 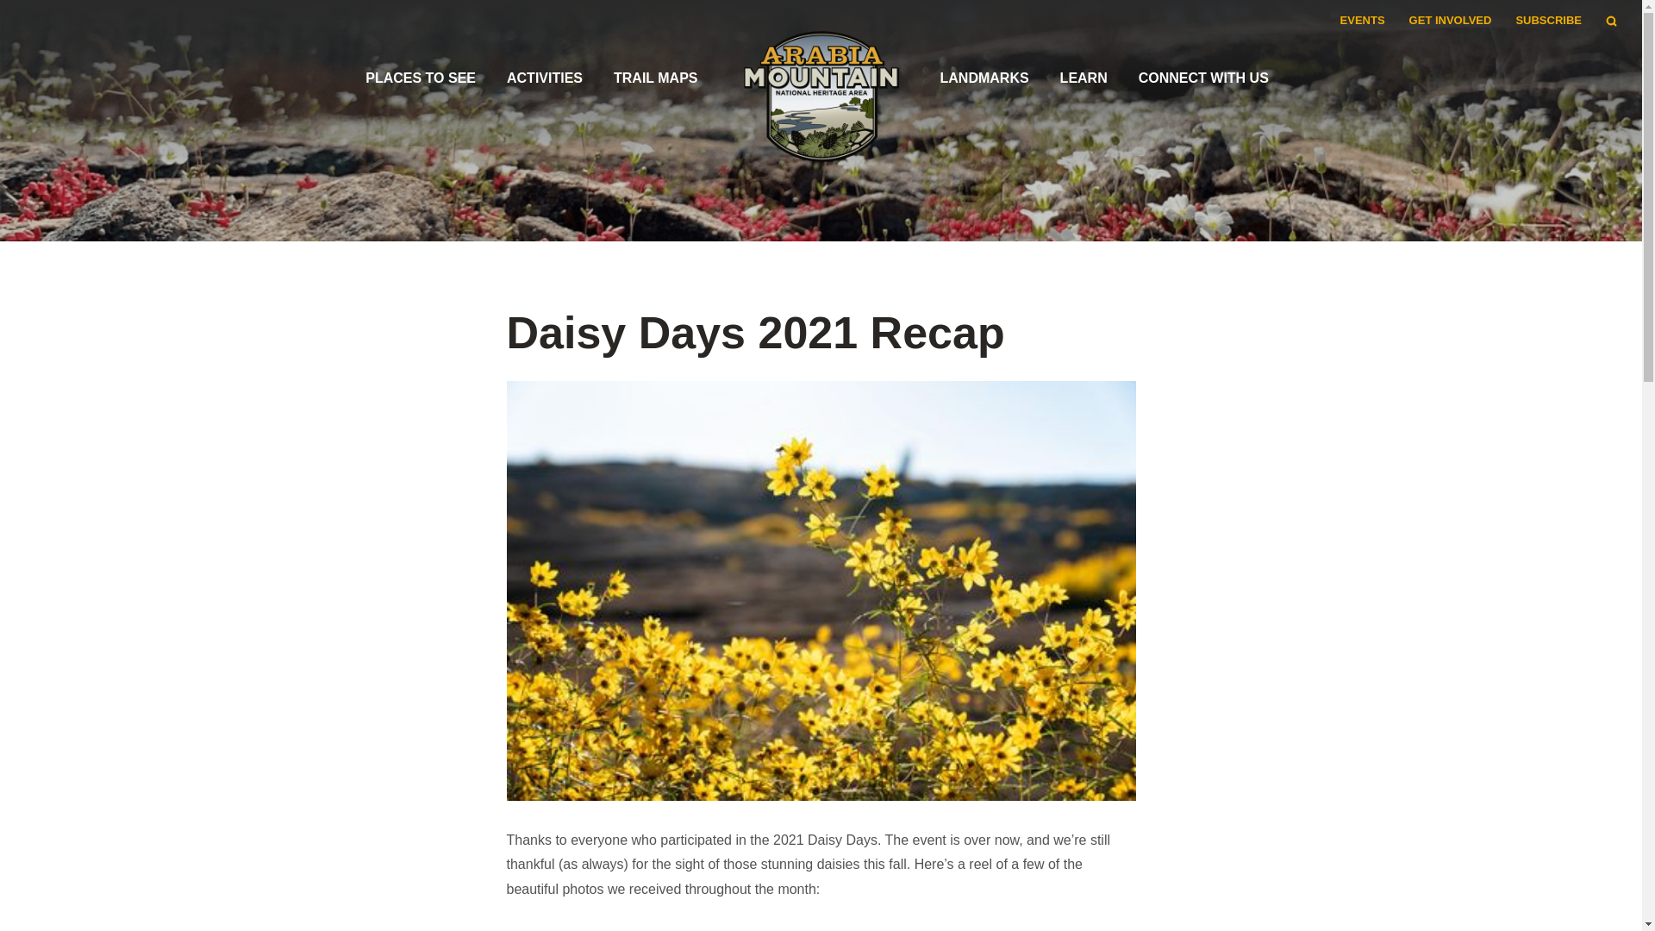 What do you see at coordinates (421, 78) in the screenshot?
I see `PLACES TO SEE` at bounding box center [421, 78].